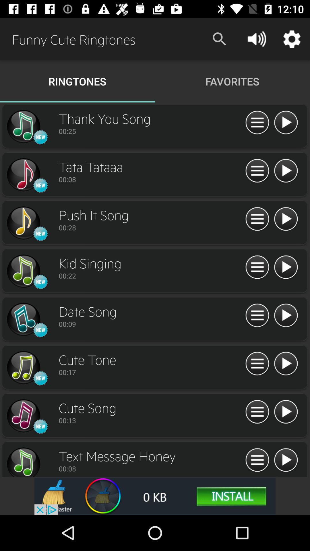  What do you see at coordinates (257, 219) in the screenshot?
I see `options` at bounding box center [257, 219].